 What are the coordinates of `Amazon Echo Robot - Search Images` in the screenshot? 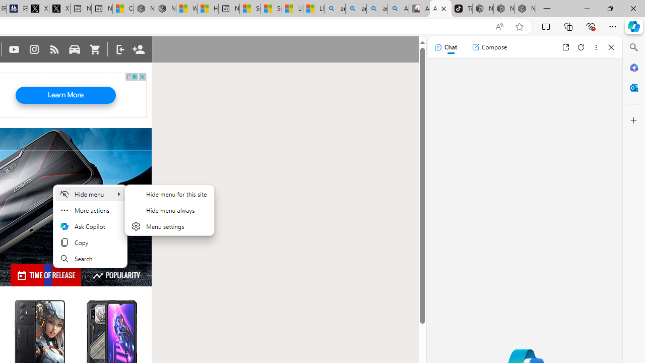 It's located at (398, 9).